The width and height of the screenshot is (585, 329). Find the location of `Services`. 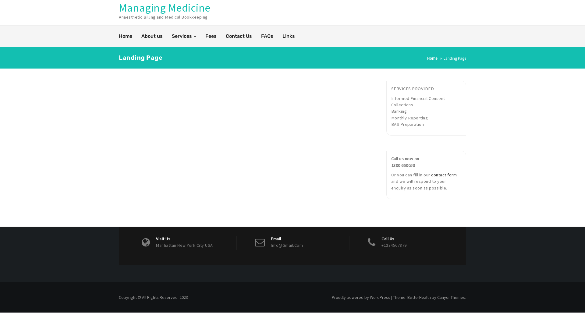

Services is located at coordinates (184, 36).